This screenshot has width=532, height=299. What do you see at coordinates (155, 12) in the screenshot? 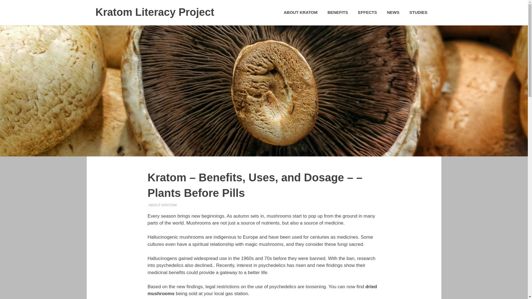
I see `Kratom Literacy Project` at bounding box center [155, 12].